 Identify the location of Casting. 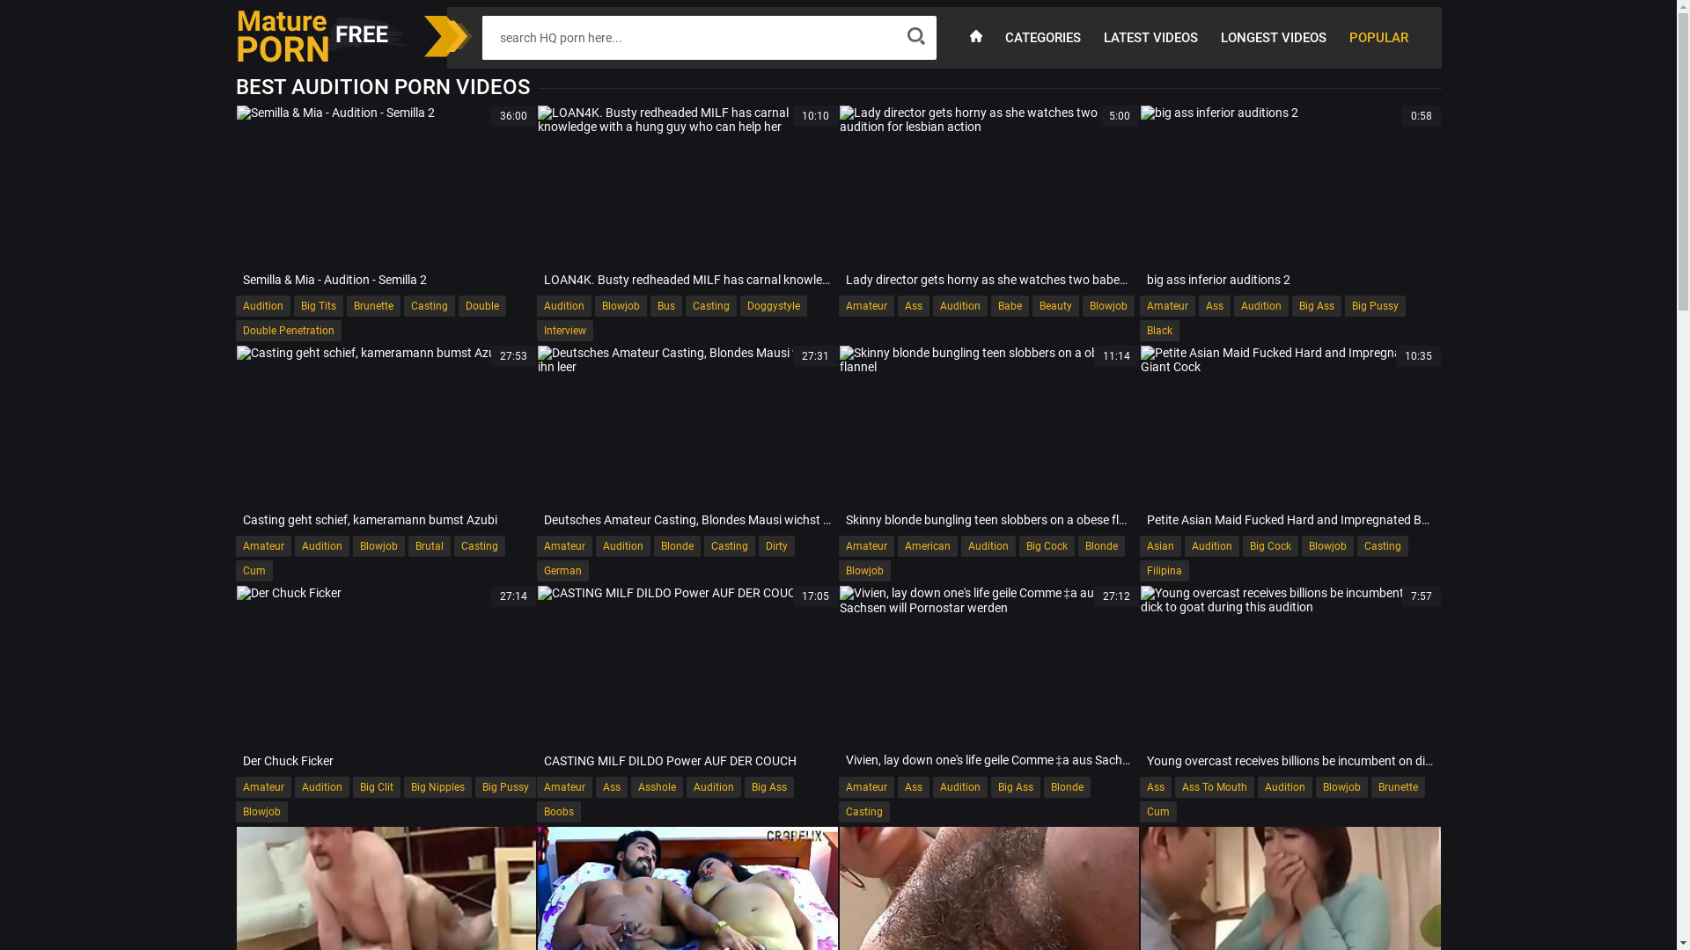
(730, 546).